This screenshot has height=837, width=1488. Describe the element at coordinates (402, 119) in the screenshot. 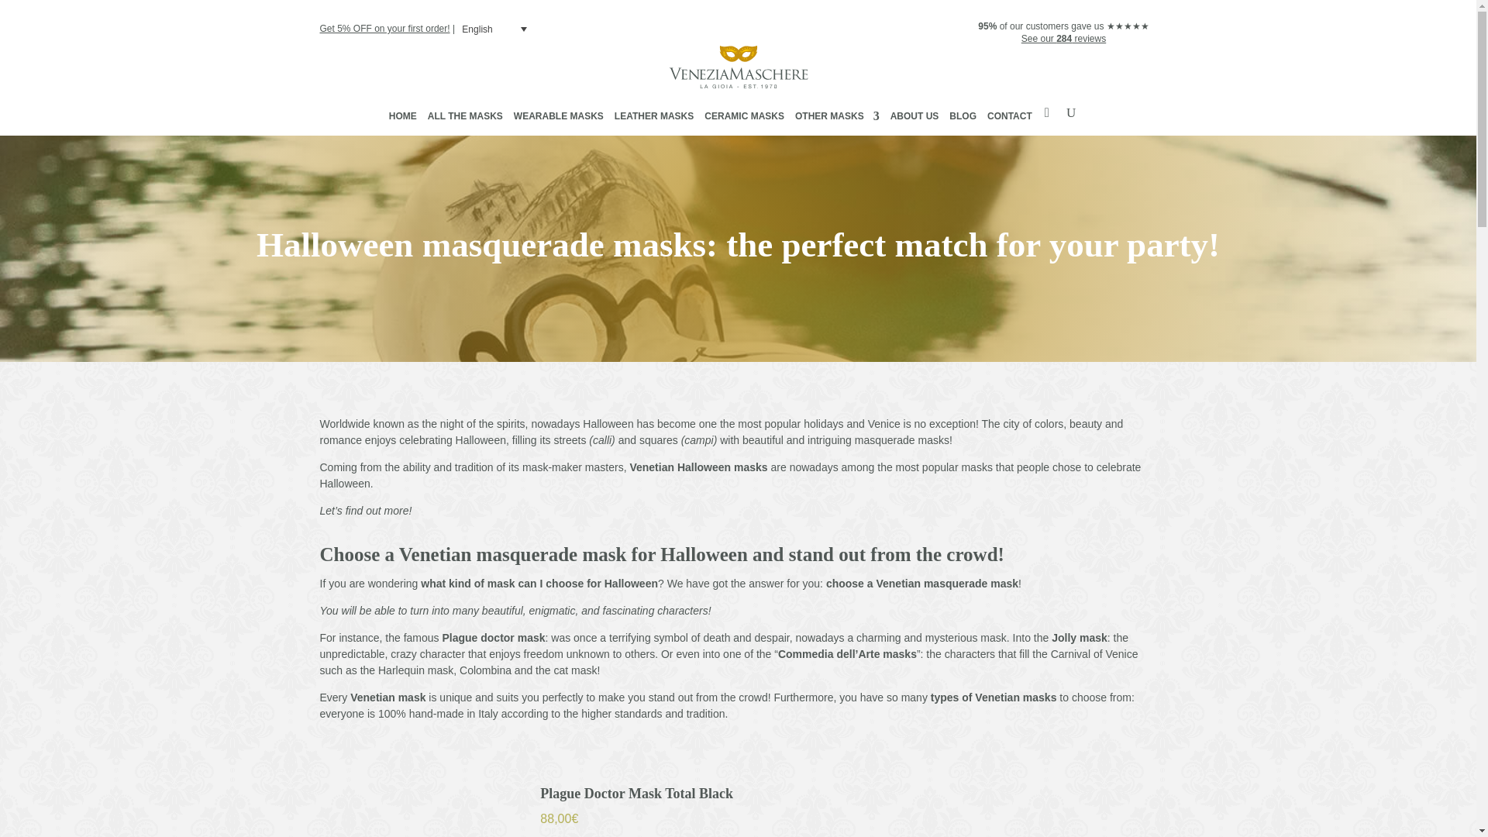

I see `HOME` at that location.